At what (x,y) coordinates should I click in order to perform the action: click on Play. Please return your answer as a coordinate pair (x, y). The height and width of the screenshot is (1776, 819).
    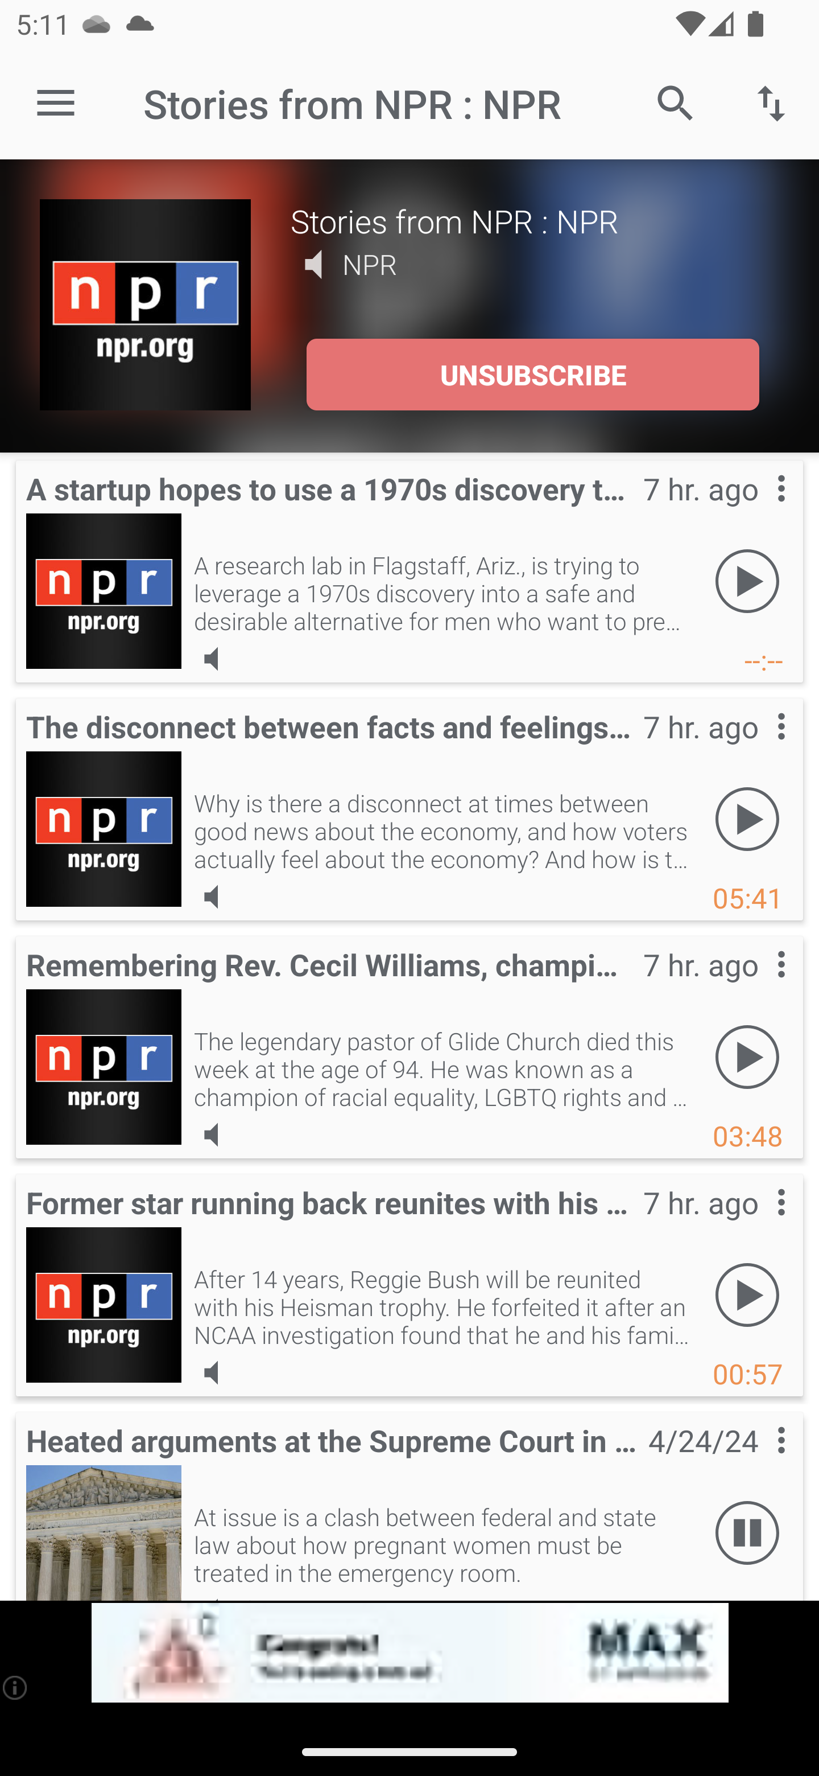
    Looking at the image, I should click on (747, 582).